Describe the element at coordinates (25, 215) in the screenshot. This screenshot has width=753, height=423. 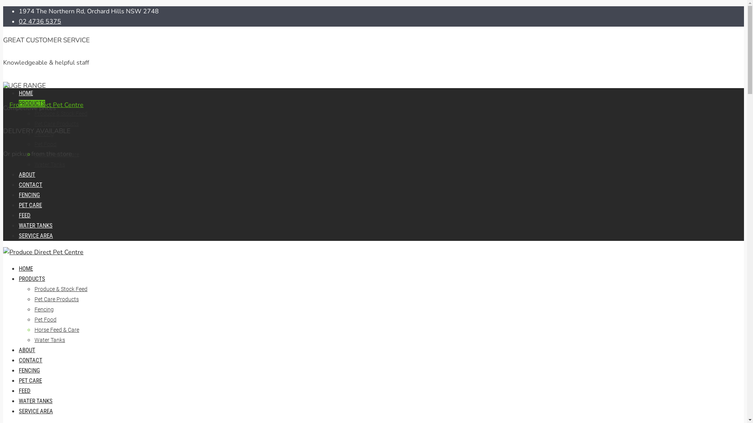
I see `FEED` at that location.